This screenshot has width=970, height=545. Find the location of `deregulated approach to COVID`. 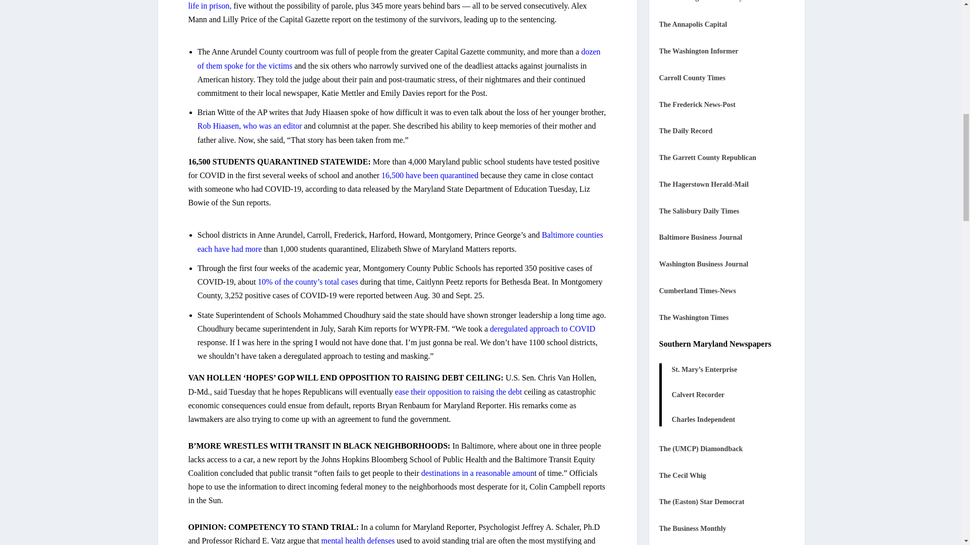

deregulated approach to COVID is located at coordinates (543, 328).